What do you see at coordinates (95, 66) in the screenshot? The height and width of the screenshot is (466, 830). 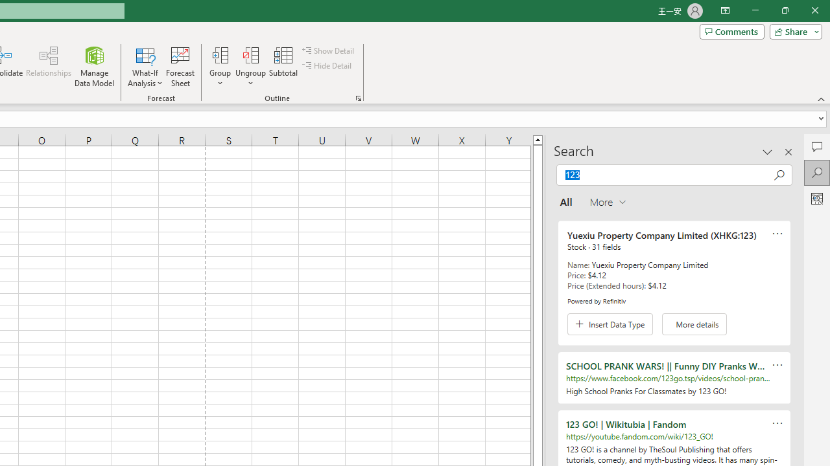 I see `Manage Data Model` at bounding box center [95, 66].